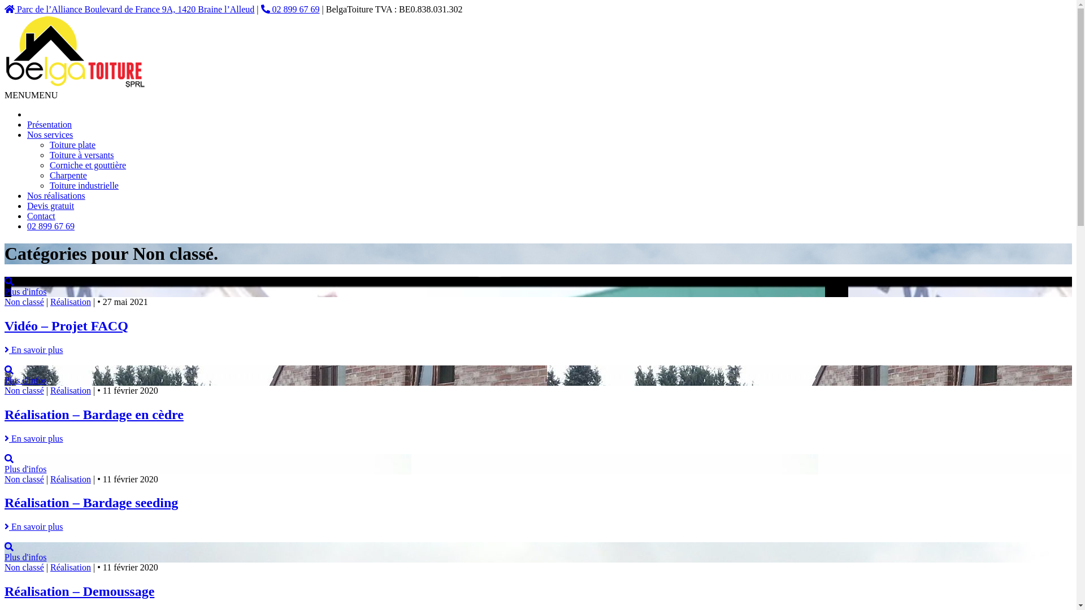 The height and width of the screenshot is (610, 1085). Describe the element at coordinates (51, 206) in the screenshot. I see `Devis gratuit` at that location.